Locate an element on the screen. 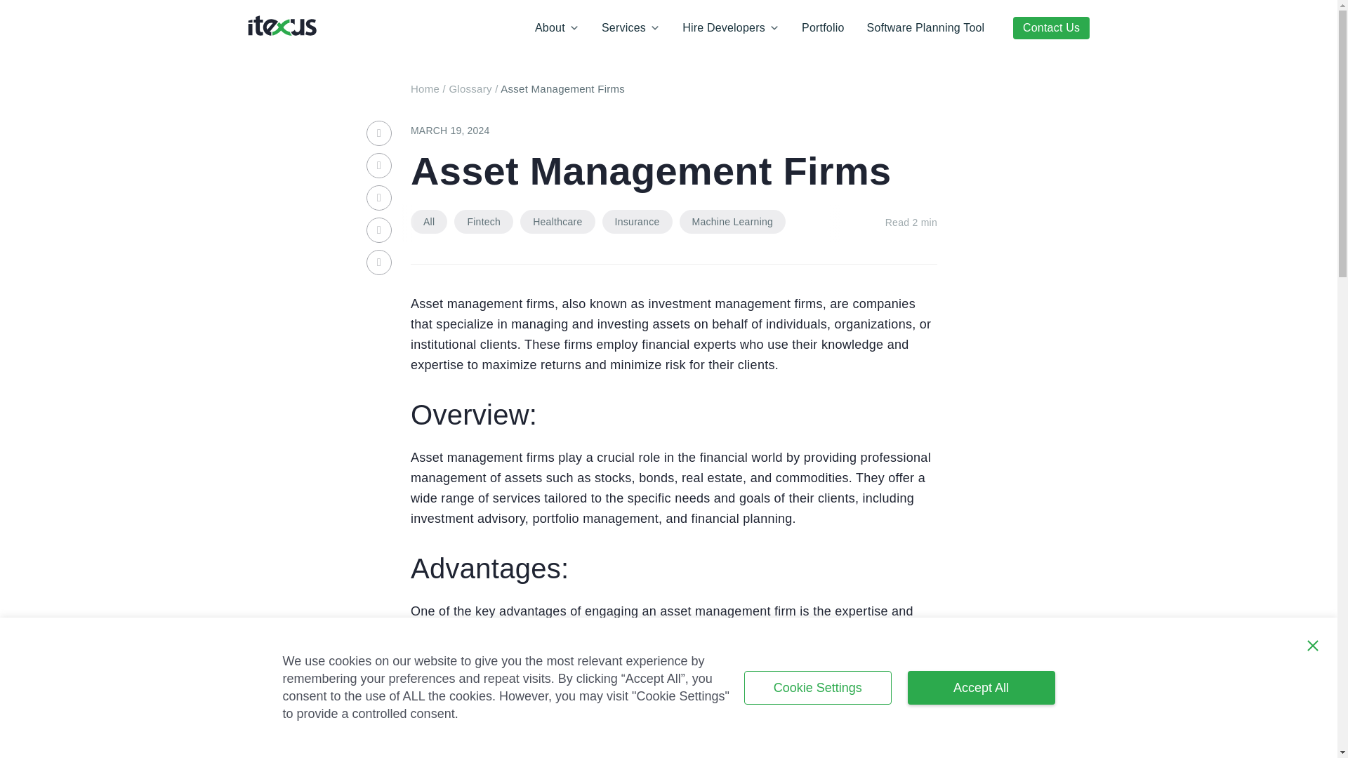 The width and height of the screenshot is (1348, 758). Share in Reddit is located at coordinates (379, 230).